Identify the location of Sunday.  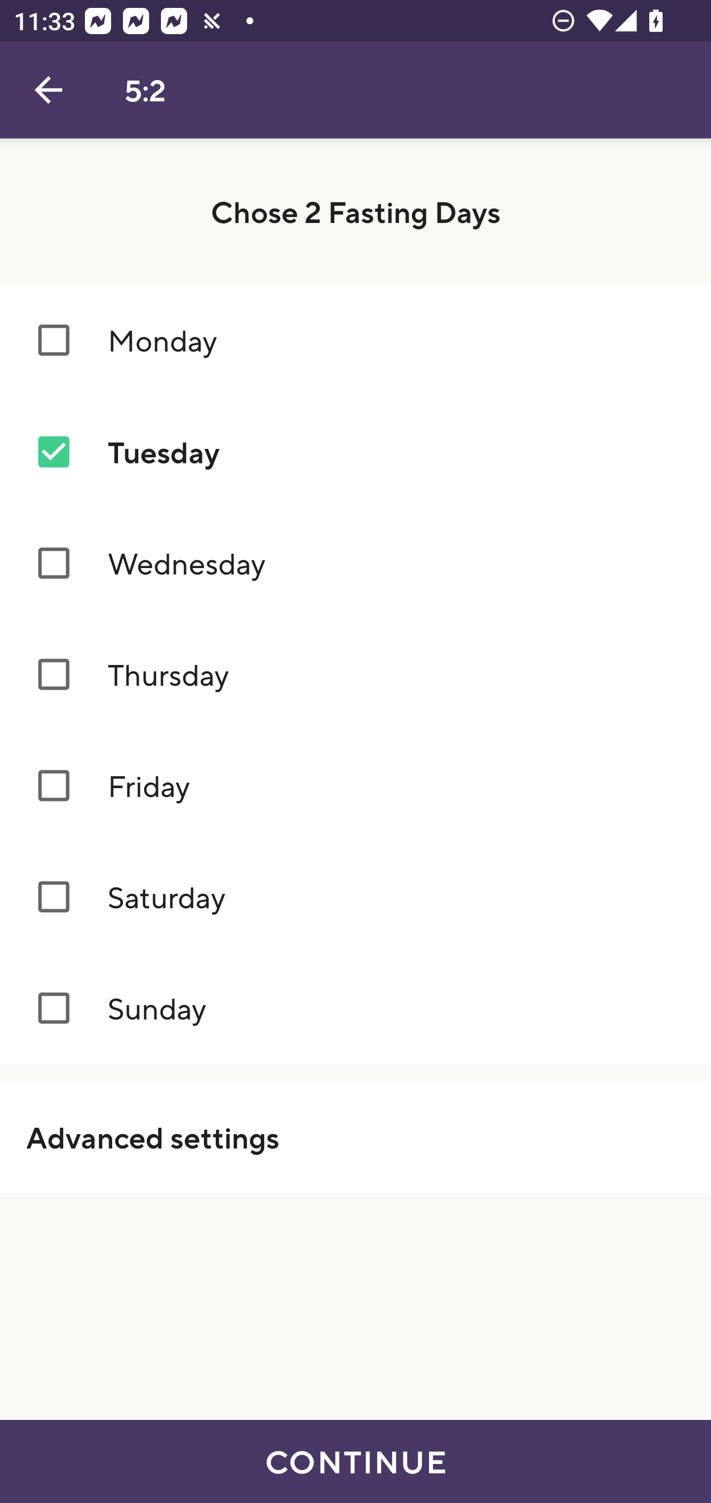
(355, 1009).